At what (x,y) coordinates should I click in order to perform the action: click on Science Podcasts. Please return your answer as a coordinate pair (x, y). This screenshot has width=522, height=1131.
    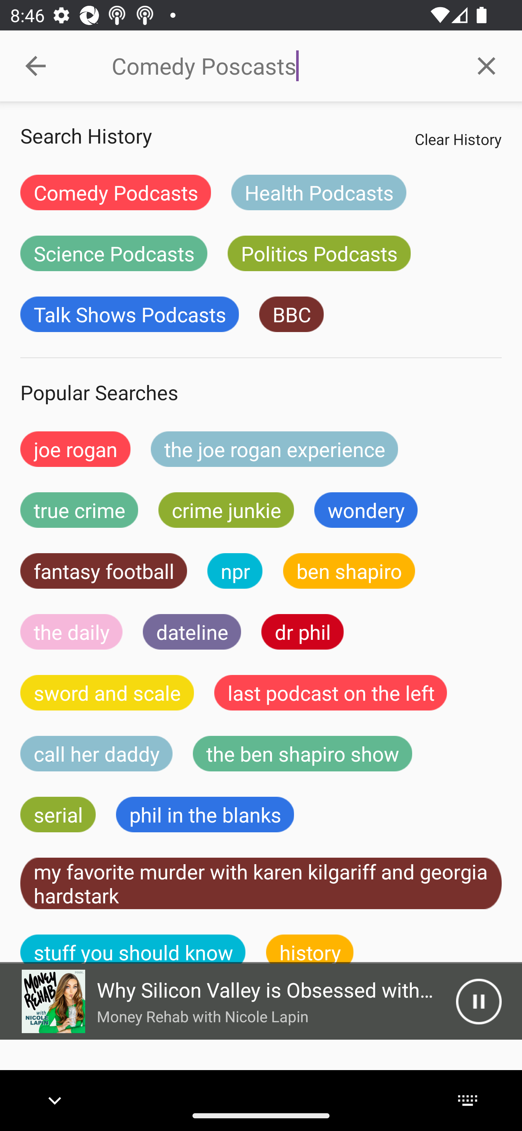
    Looking at the image, I should click on (114, 253).